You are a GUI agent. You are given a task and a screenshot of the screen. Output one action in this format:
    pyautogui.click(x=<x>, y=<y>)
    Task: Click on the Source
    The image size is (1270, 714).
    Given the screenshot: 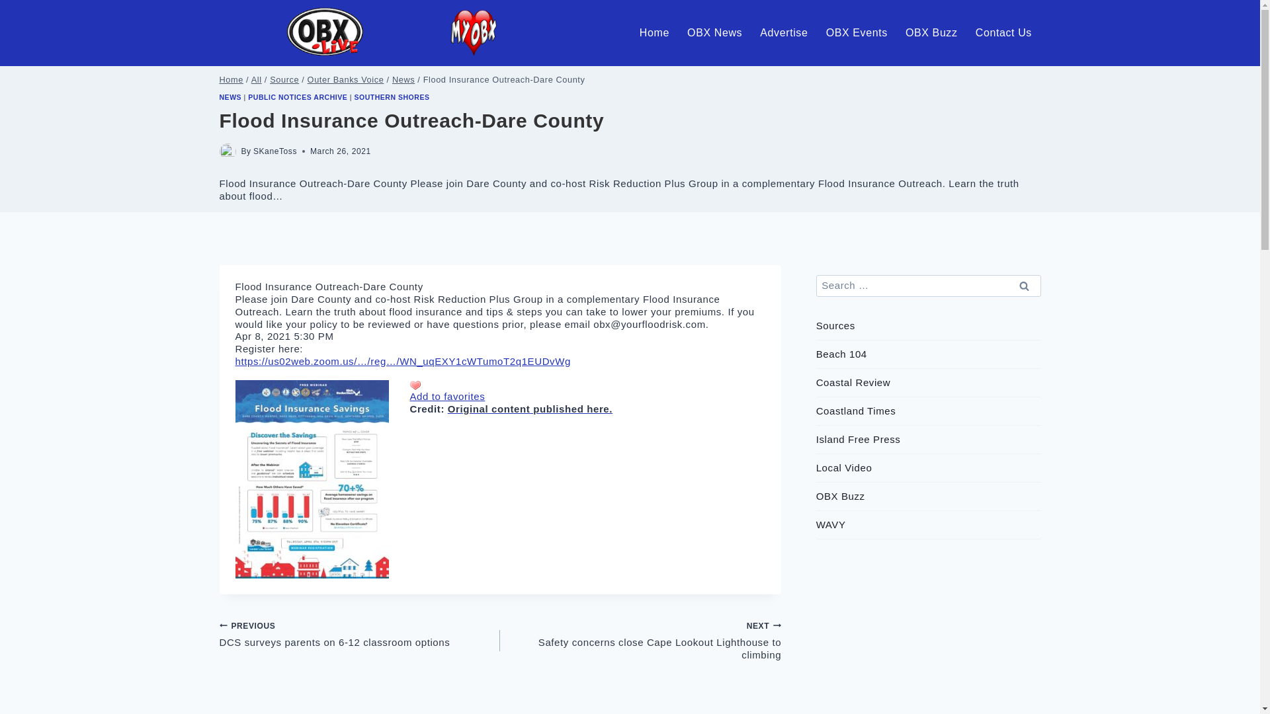 What is the action you would take?
    pyautogui.click(x=284, y=79)
    